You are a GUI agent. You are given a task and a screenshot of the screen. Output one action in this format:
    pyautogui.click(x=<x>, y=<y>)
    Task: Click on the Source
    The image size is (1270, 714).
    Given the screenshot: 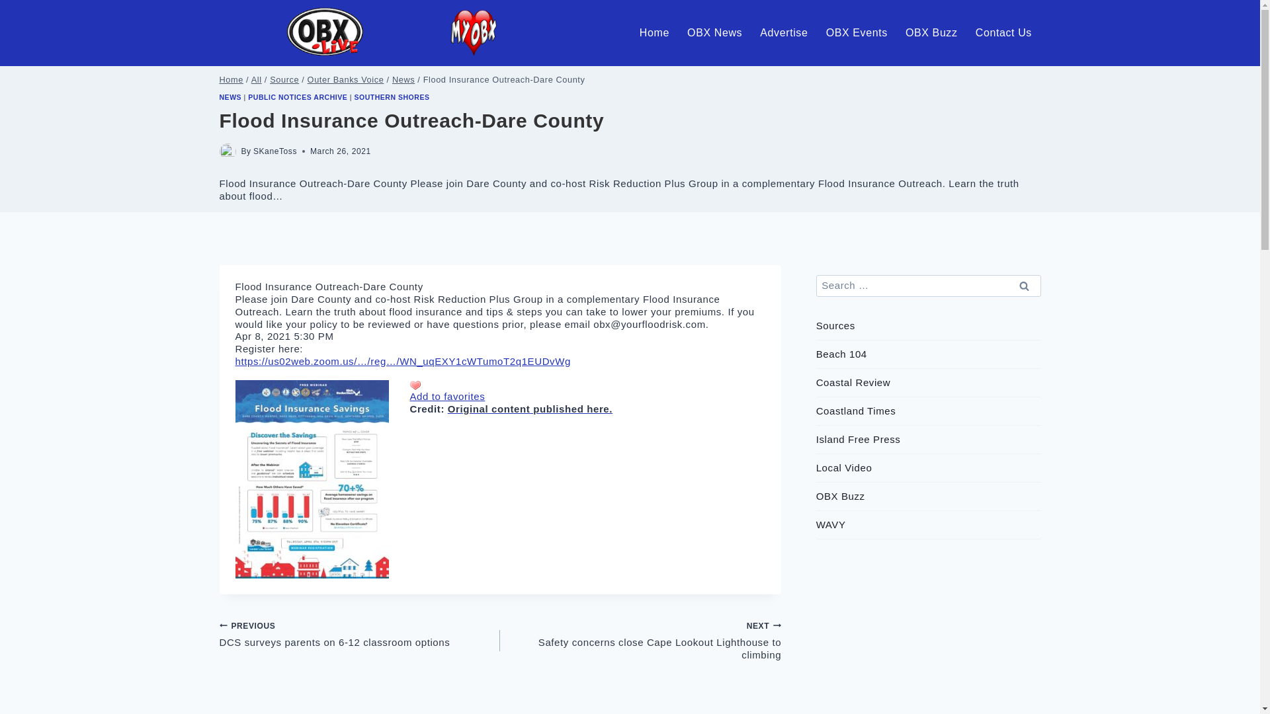 What is the action you would take?
    pyautogui.click(x=284, y=79)
    